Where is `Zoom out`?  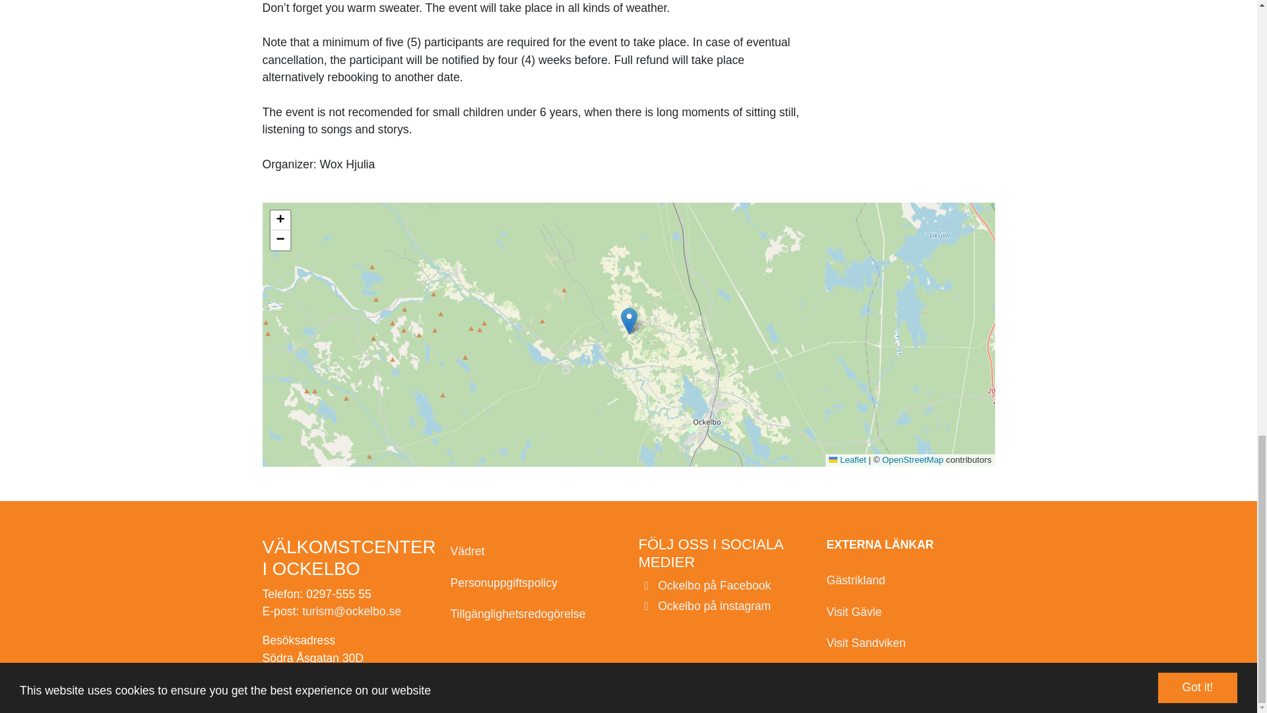 Zoom out is located at coordinates (280, 240).